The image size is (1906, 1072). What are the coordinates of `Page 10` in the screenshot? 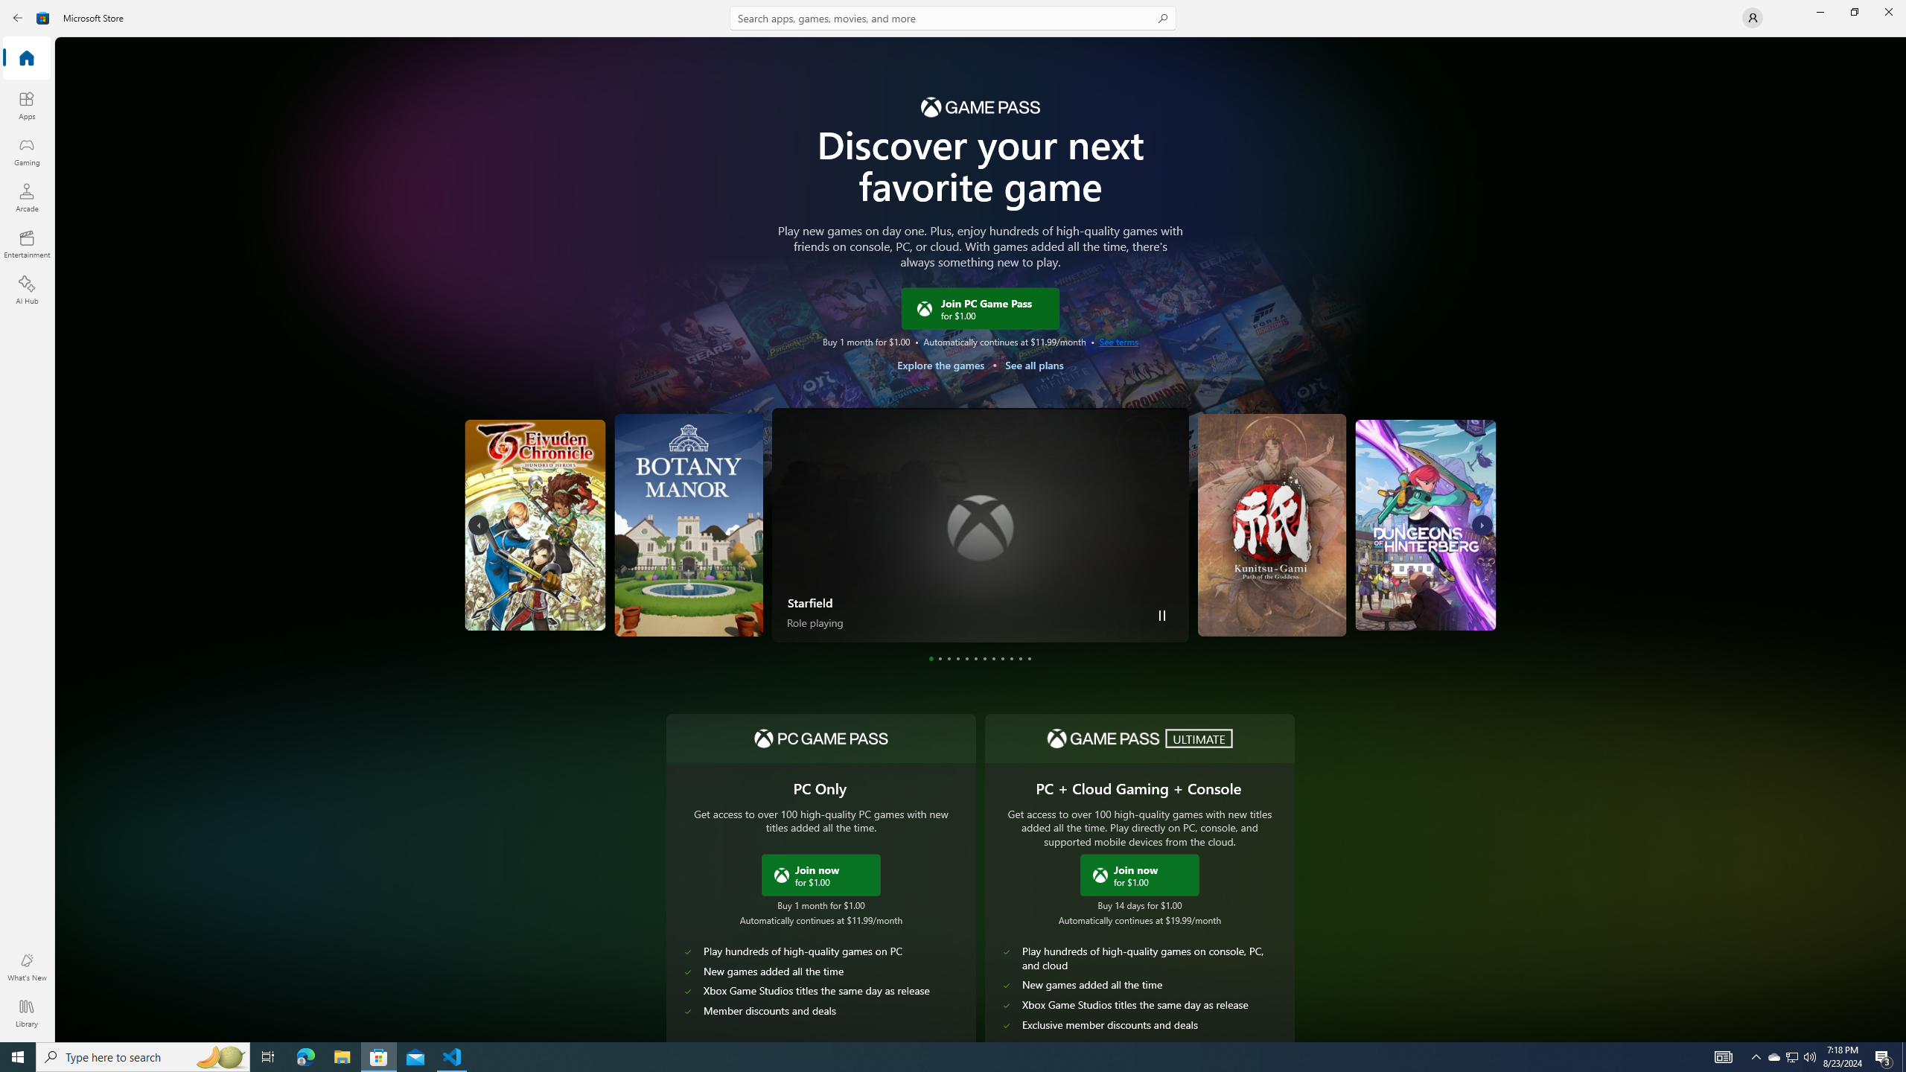 It's located at (1012, 659).